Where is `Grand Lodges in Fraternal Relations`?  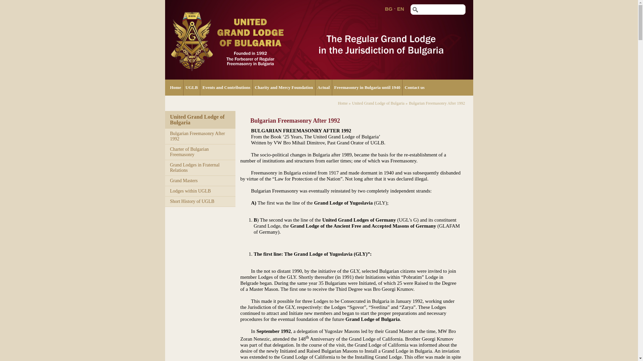
Grand Lodges in Fraternal Relations is located at coordinates (195, 168).